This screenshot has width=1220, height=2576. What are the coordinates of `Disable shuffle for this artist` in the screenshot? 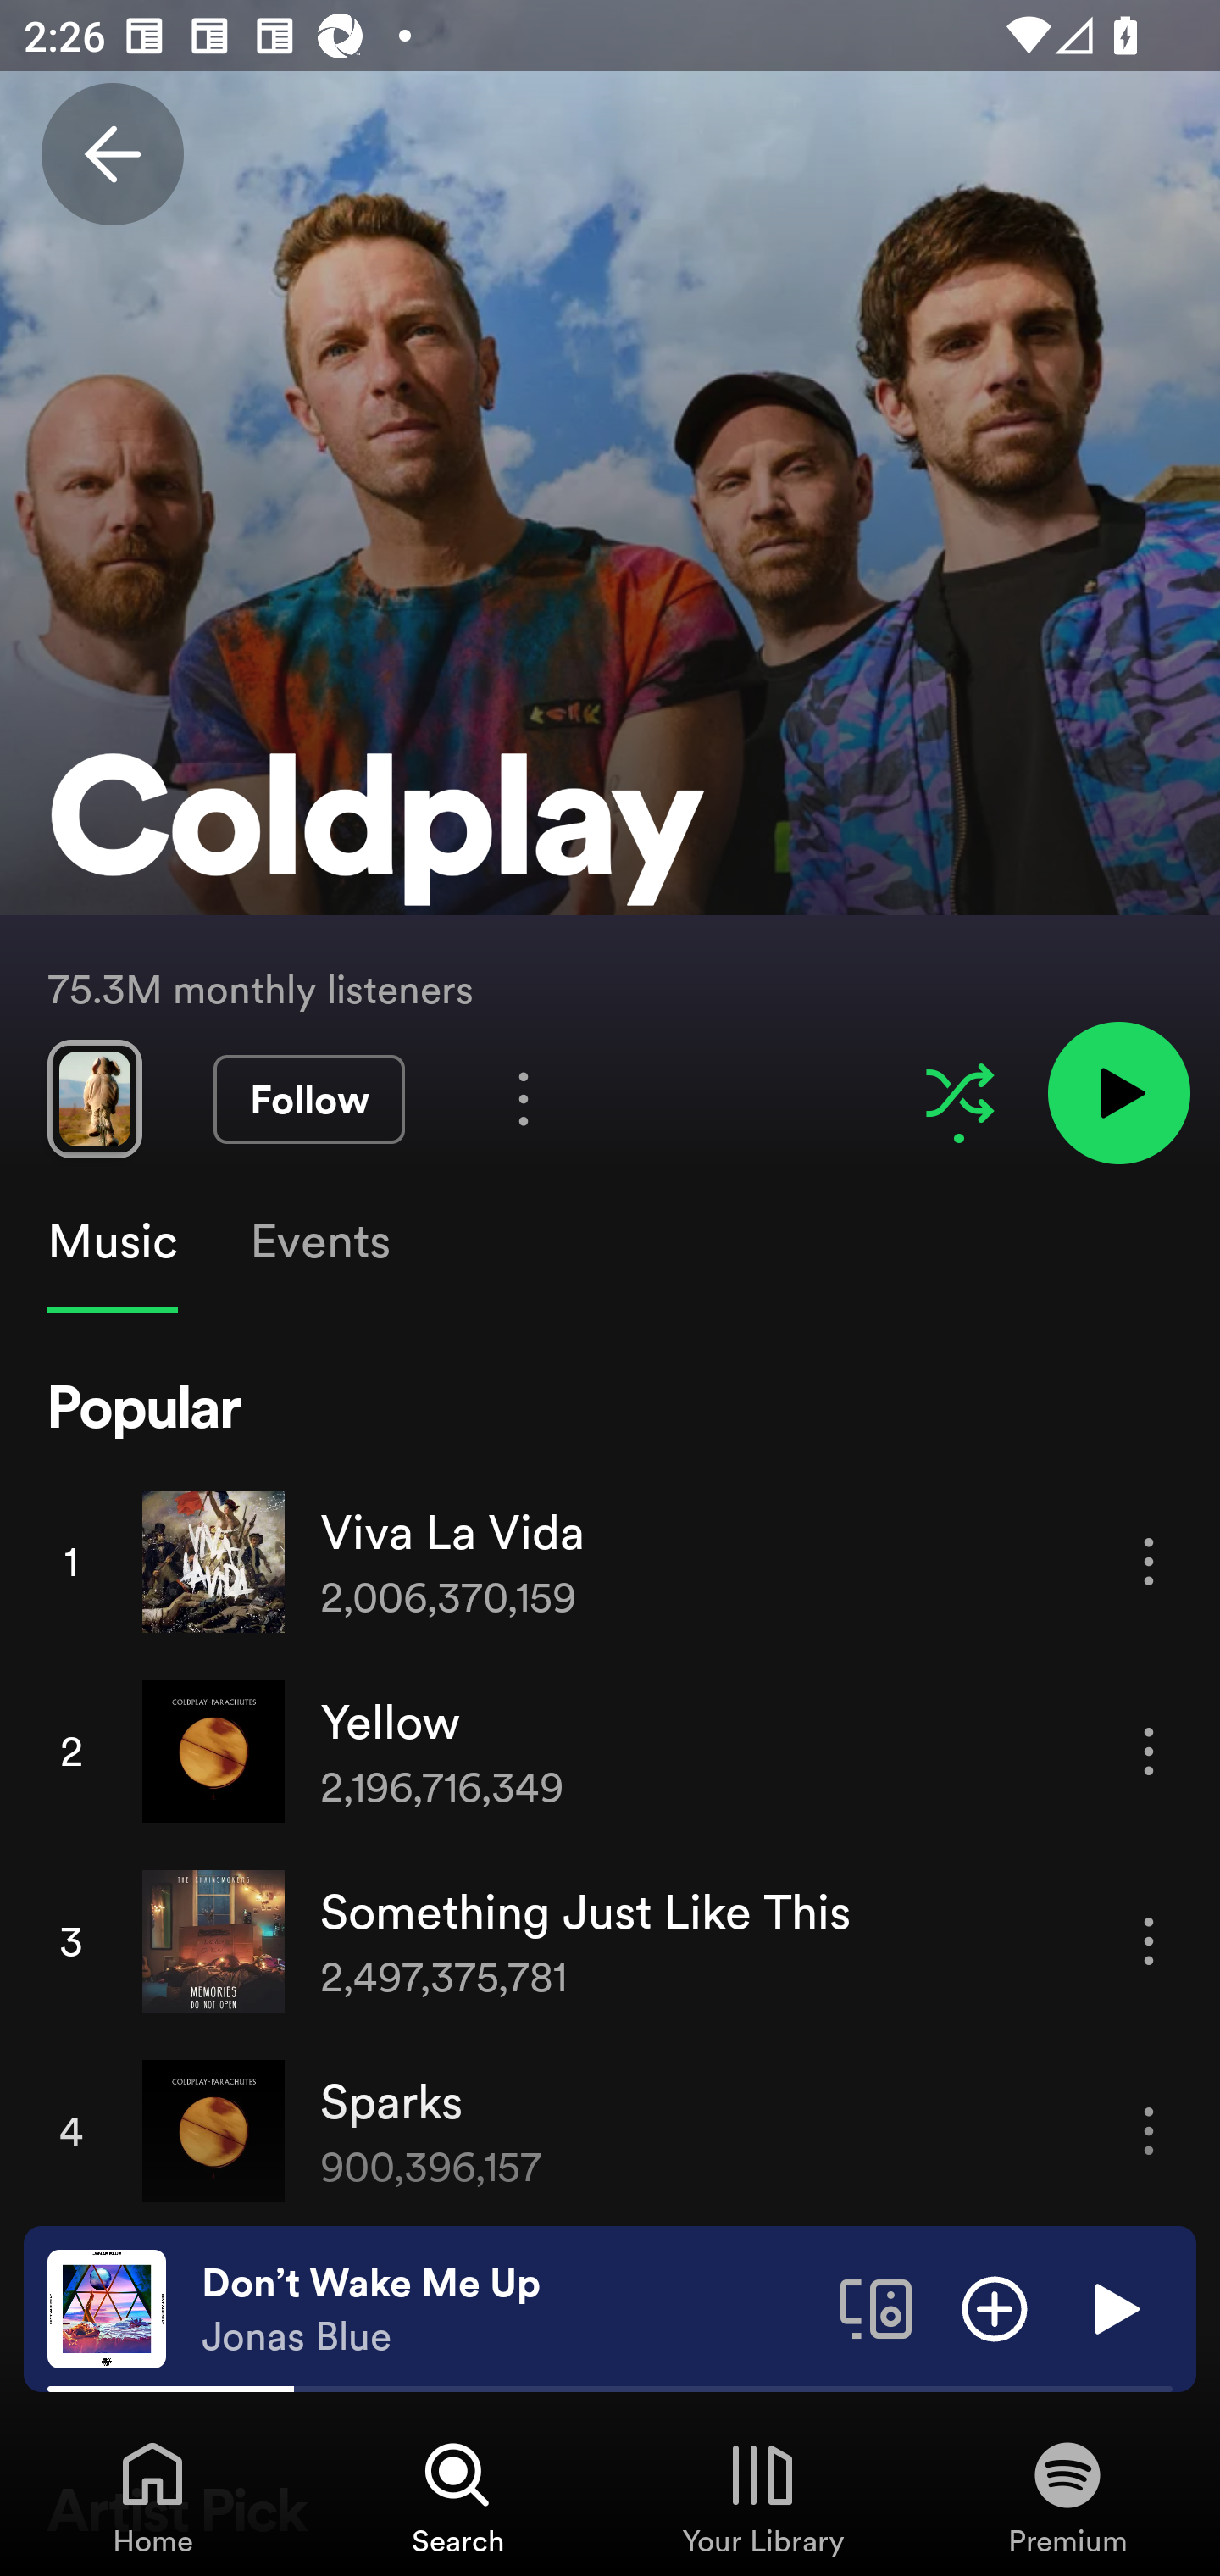 It's located at (959, 1093).